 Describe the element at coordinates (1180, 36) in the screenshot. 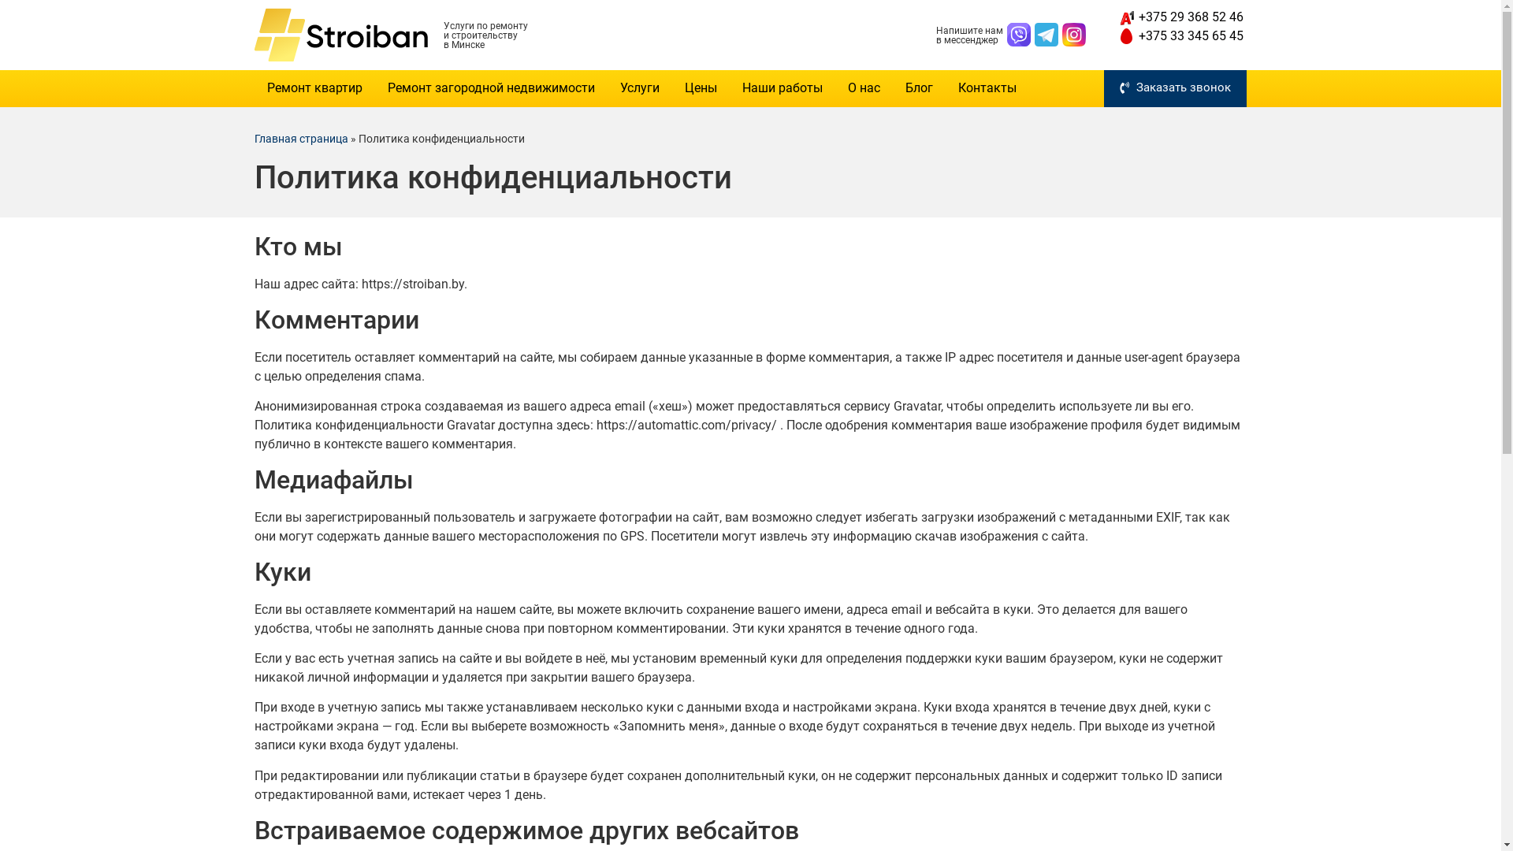

I see `+375 33 345 65 45` at that location.